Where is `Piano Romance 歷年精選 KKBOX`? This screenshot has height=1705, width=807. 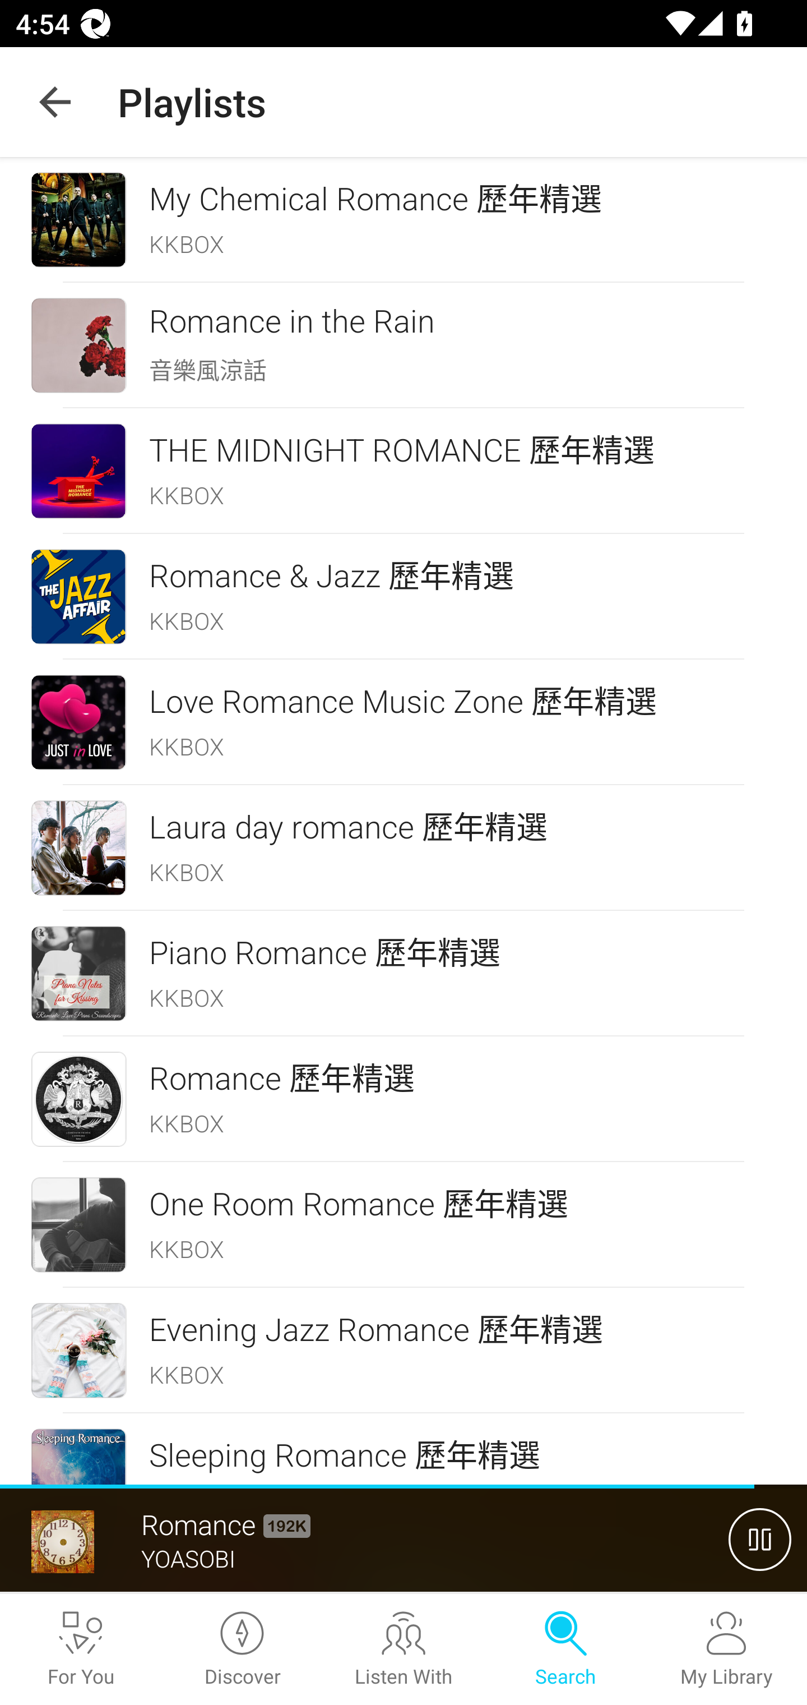
Piano Romance 歷年精選 KKBOX is located at coordinates (403, 974).